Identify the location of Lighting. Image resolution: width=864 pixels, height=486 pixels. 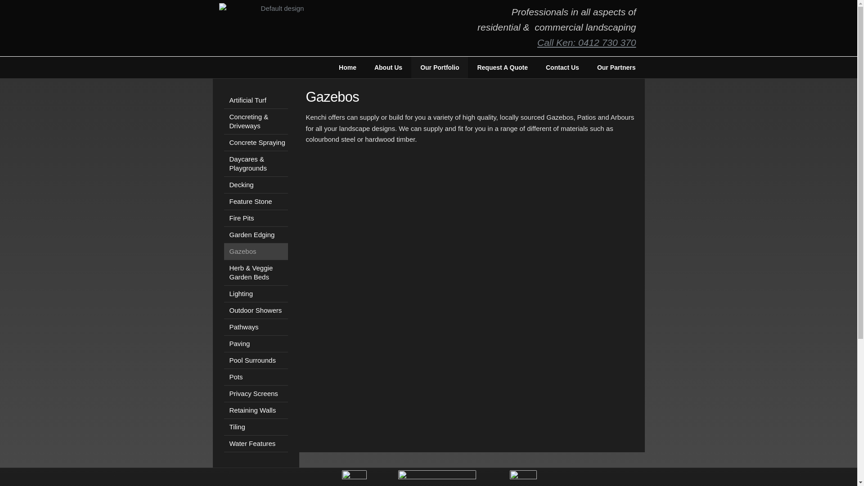
(256, 294).